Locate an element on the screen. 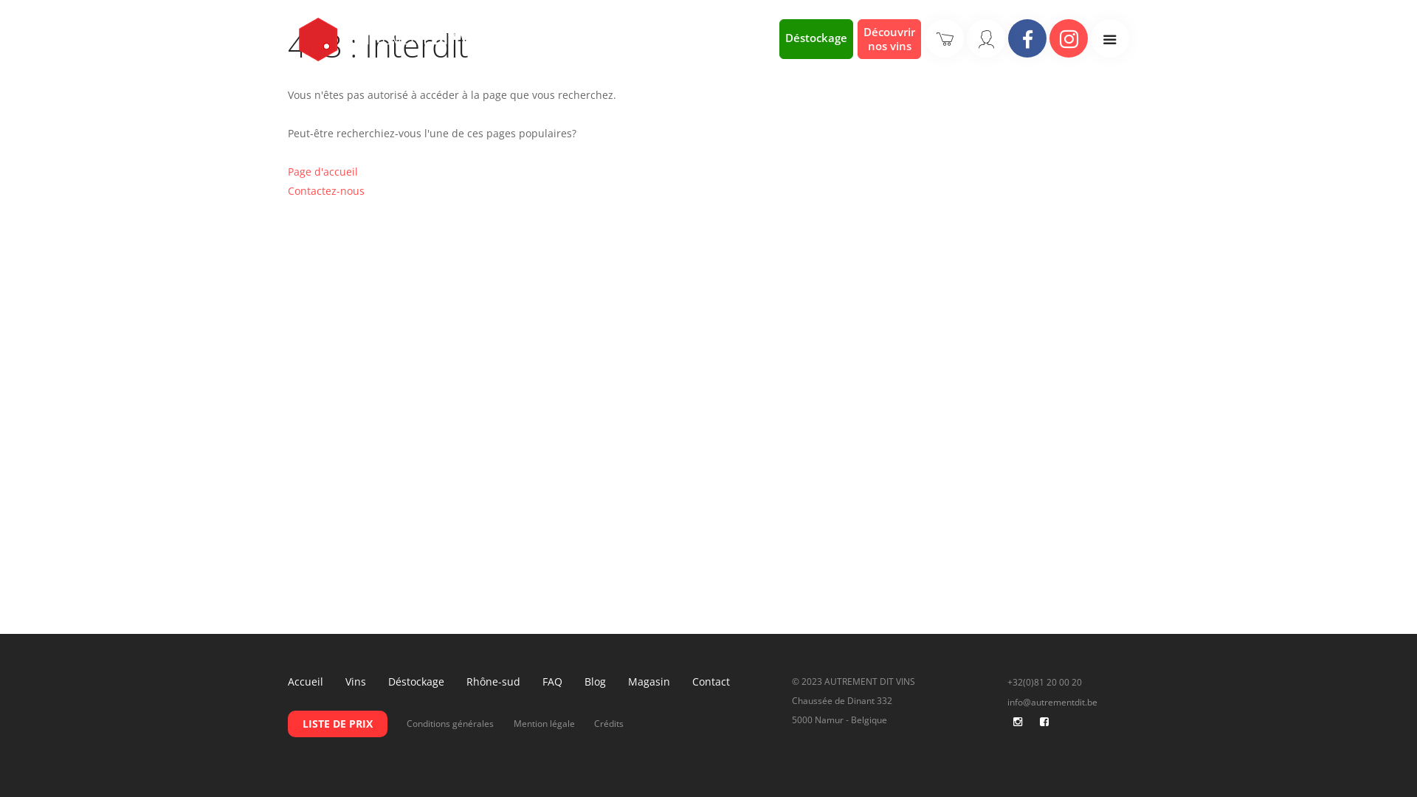 The height and width of the screenshot is (797, 1417). Contact is located at coordinates (711, 682).